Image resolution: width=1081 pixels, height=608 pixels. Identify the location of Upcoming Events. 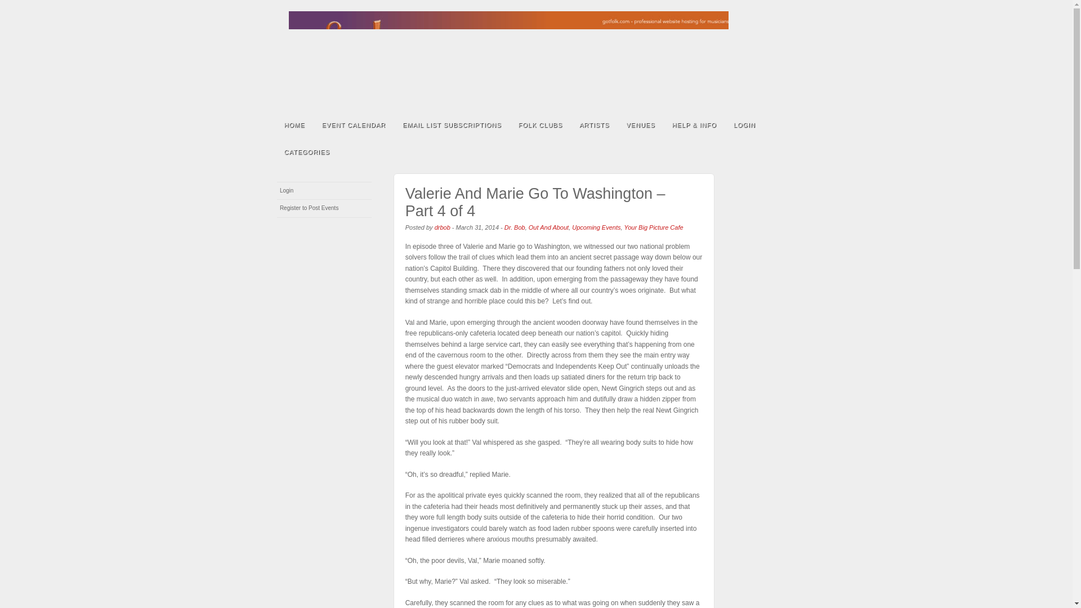
(596, 227).